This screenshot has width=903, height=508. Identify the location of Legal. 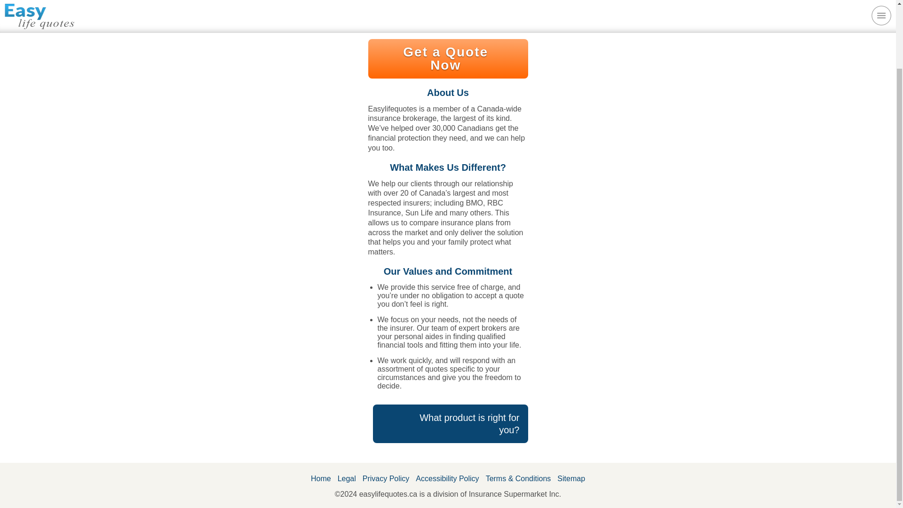
(347, 479).